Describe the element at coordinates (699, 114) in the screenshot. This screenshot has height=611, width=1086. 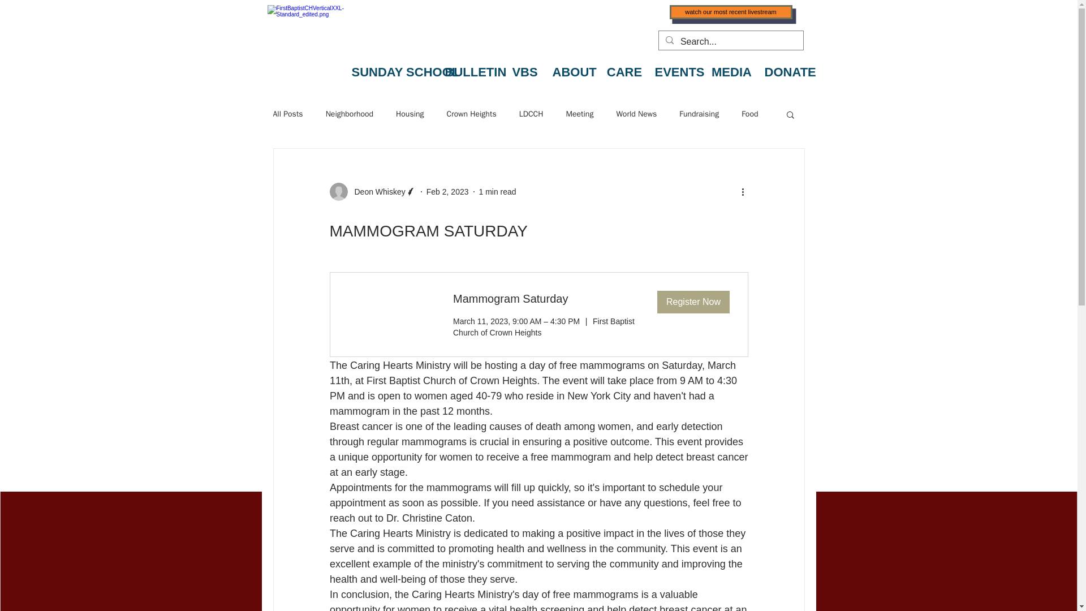
I see `Fundraising` at that location.